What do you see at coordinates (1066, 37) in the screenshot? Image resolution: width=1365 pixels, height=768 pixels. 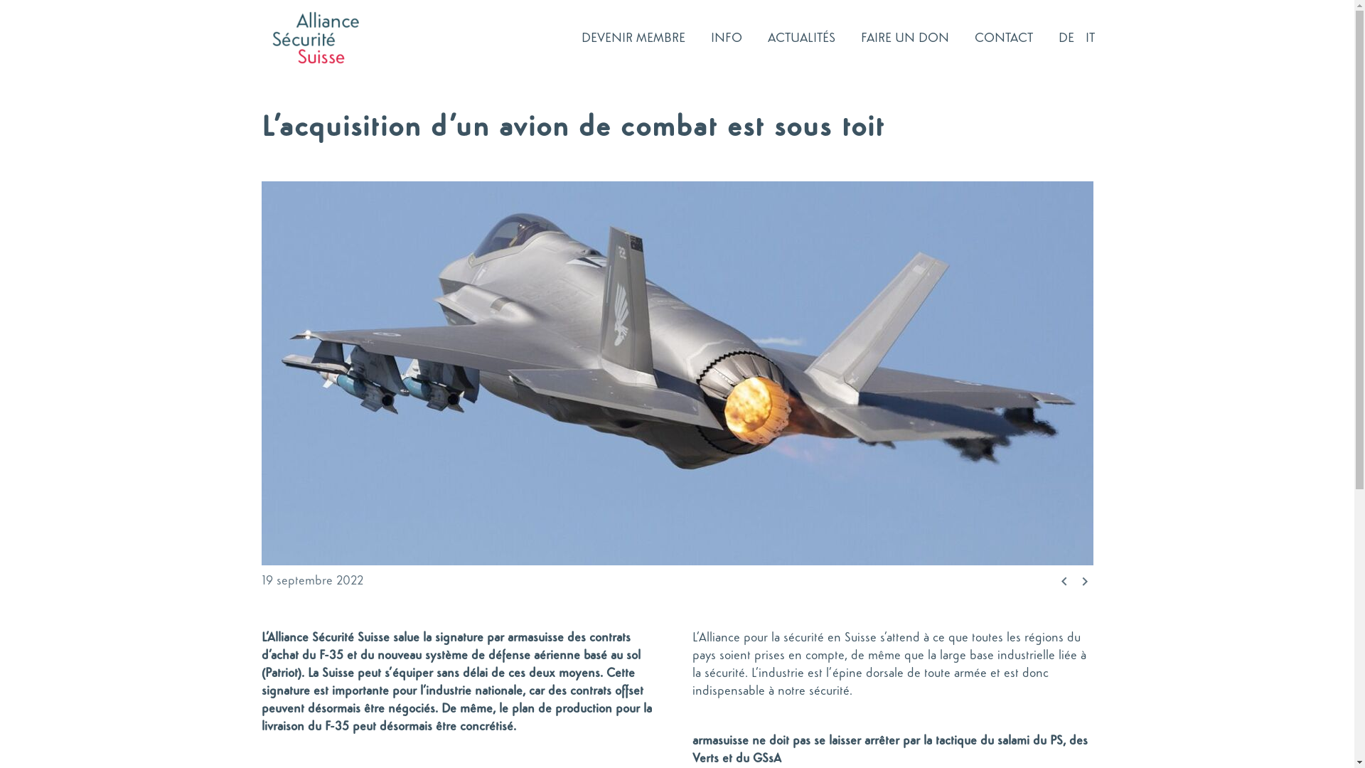 I see `DE` at bounding box center [1066, 37].